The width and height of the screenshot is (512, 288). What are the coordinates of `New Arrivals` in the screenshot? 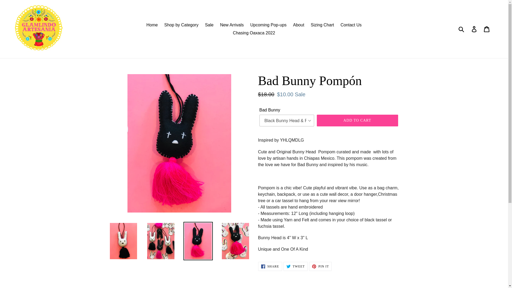 It's located at (231, 25).